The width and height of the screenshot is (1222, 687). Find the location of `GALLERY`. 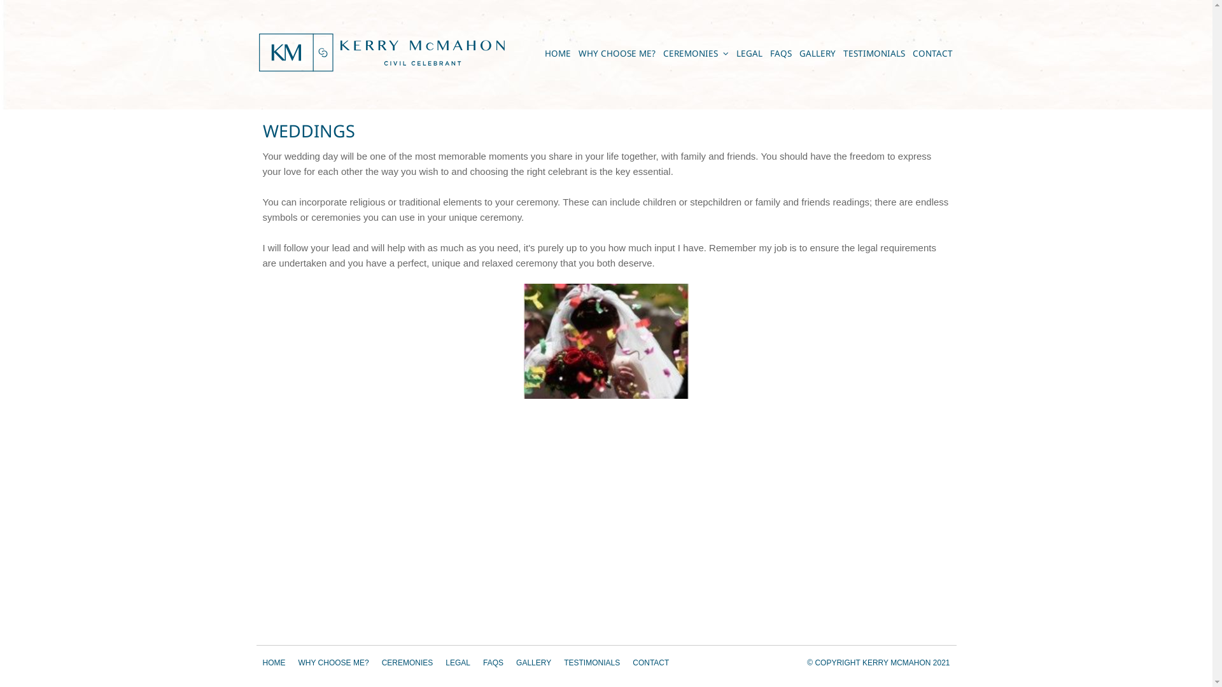

GALLERY is located at coordinates (817, 53).